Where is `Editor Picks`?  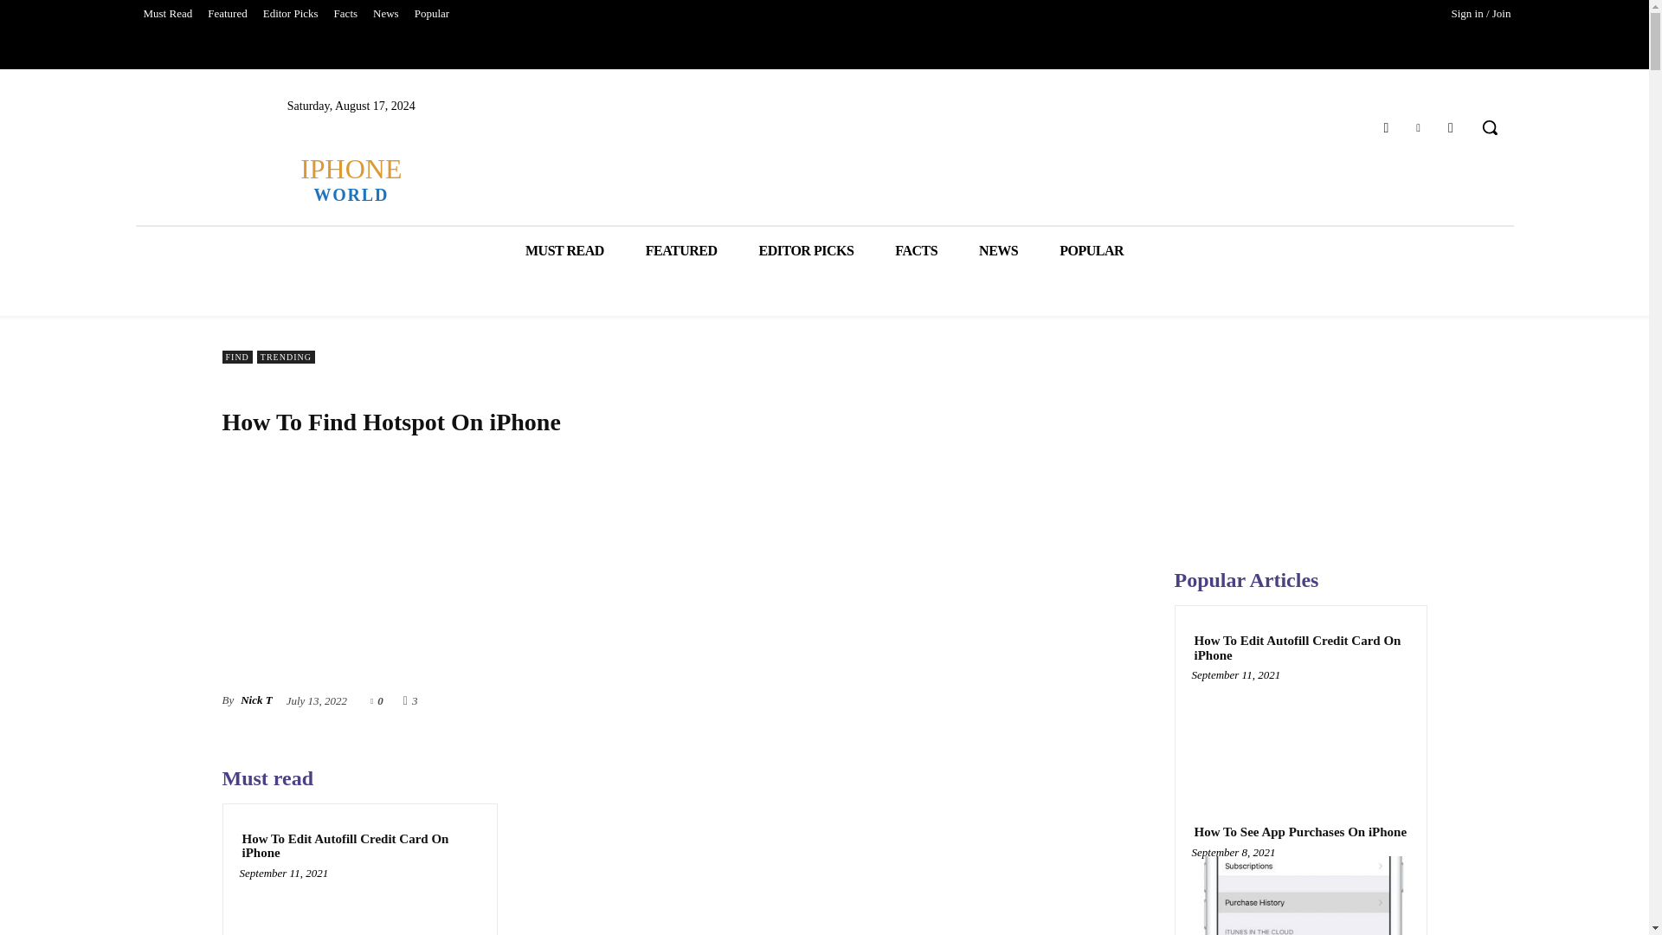 Editor Picks is located at coordinates (291, 14).